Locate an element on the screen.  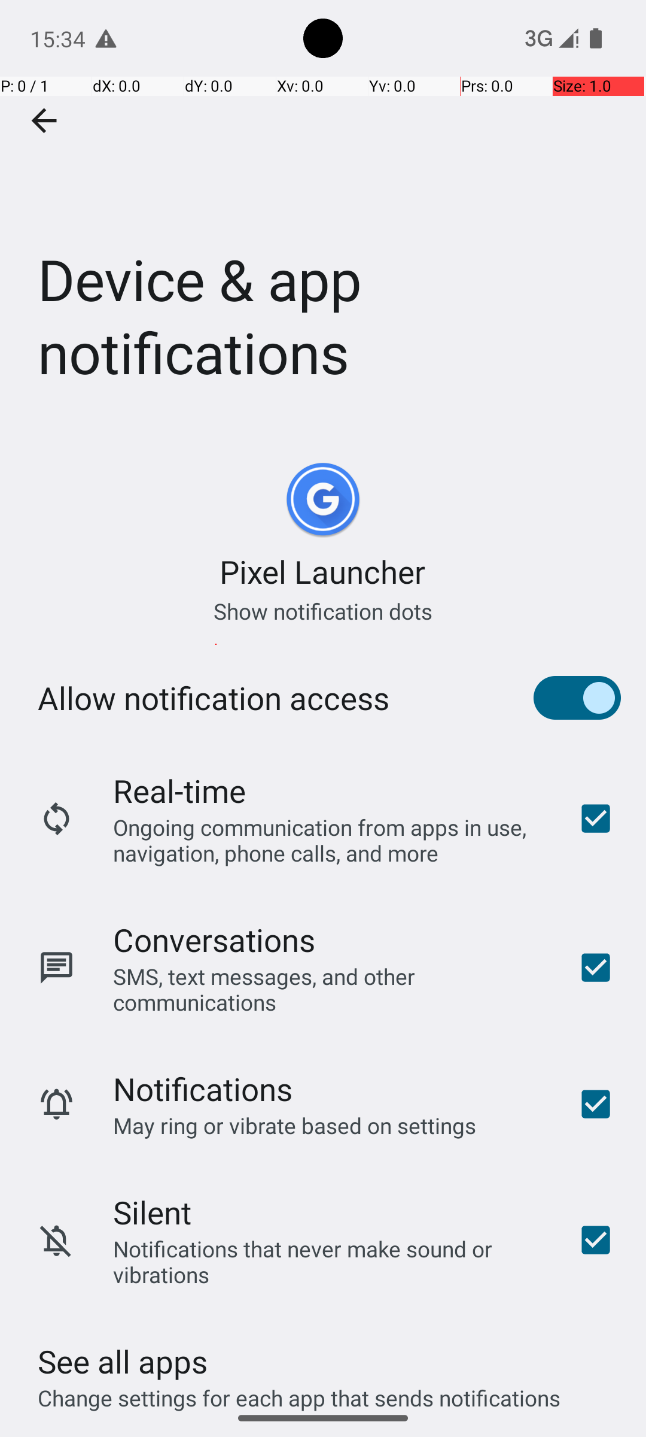
Change settings for each app that sends notifications is located at coordinates (299, 1391).